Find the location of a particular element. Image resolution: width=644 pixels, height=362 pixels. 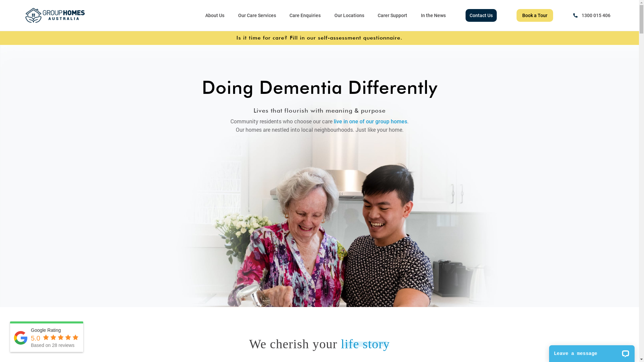

Care Enquiries is located at coordinates (305, 15).